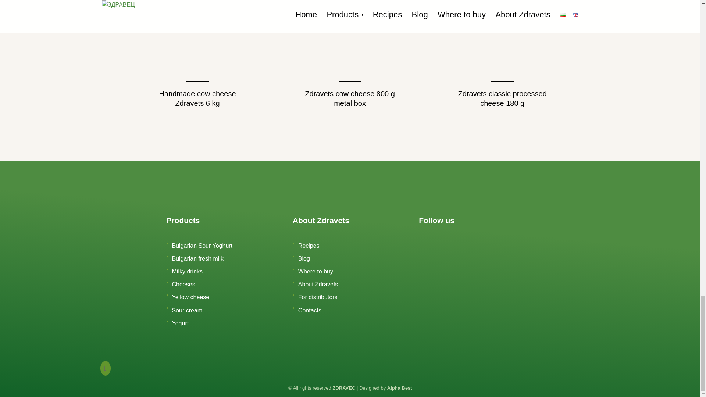  Describe the element at coordinates (502, 56) in the screenshot. I see `Zdravets classic processed cheese 180 g` at that location.